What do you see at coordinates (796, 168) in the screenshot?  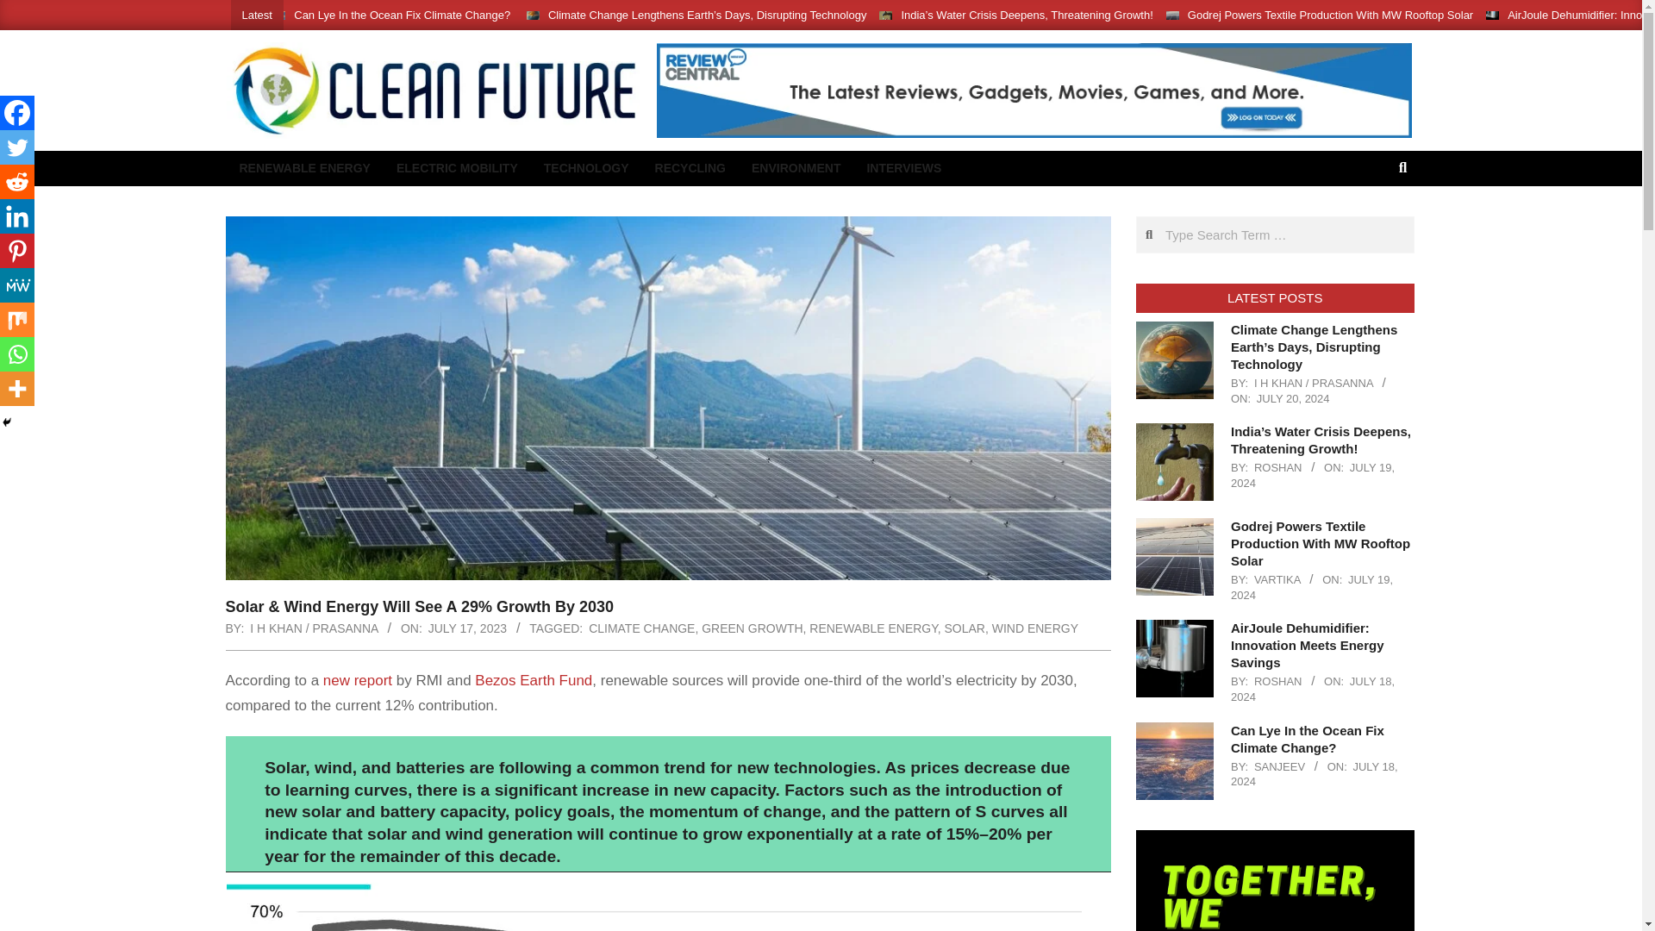 I see `ENVIRONMENT` at bounding box center [796, 168].